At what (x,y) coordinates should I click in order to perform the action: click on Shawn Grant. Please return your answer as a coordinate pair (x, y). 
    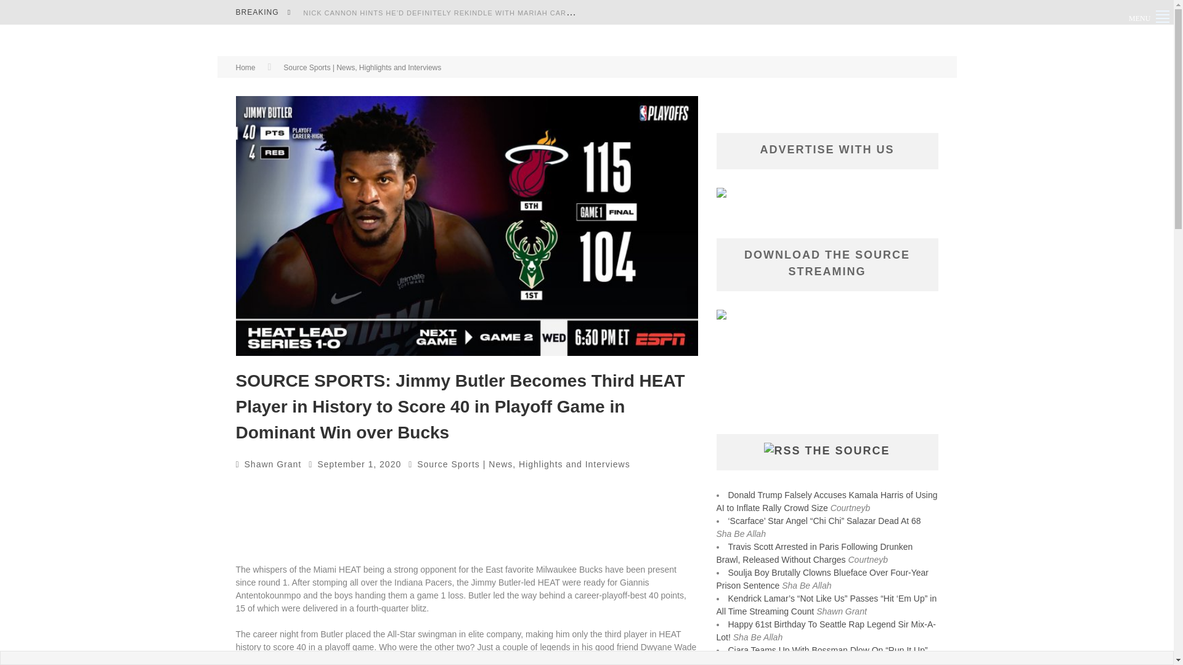
    Looking at the image, I should click on (273, 464).